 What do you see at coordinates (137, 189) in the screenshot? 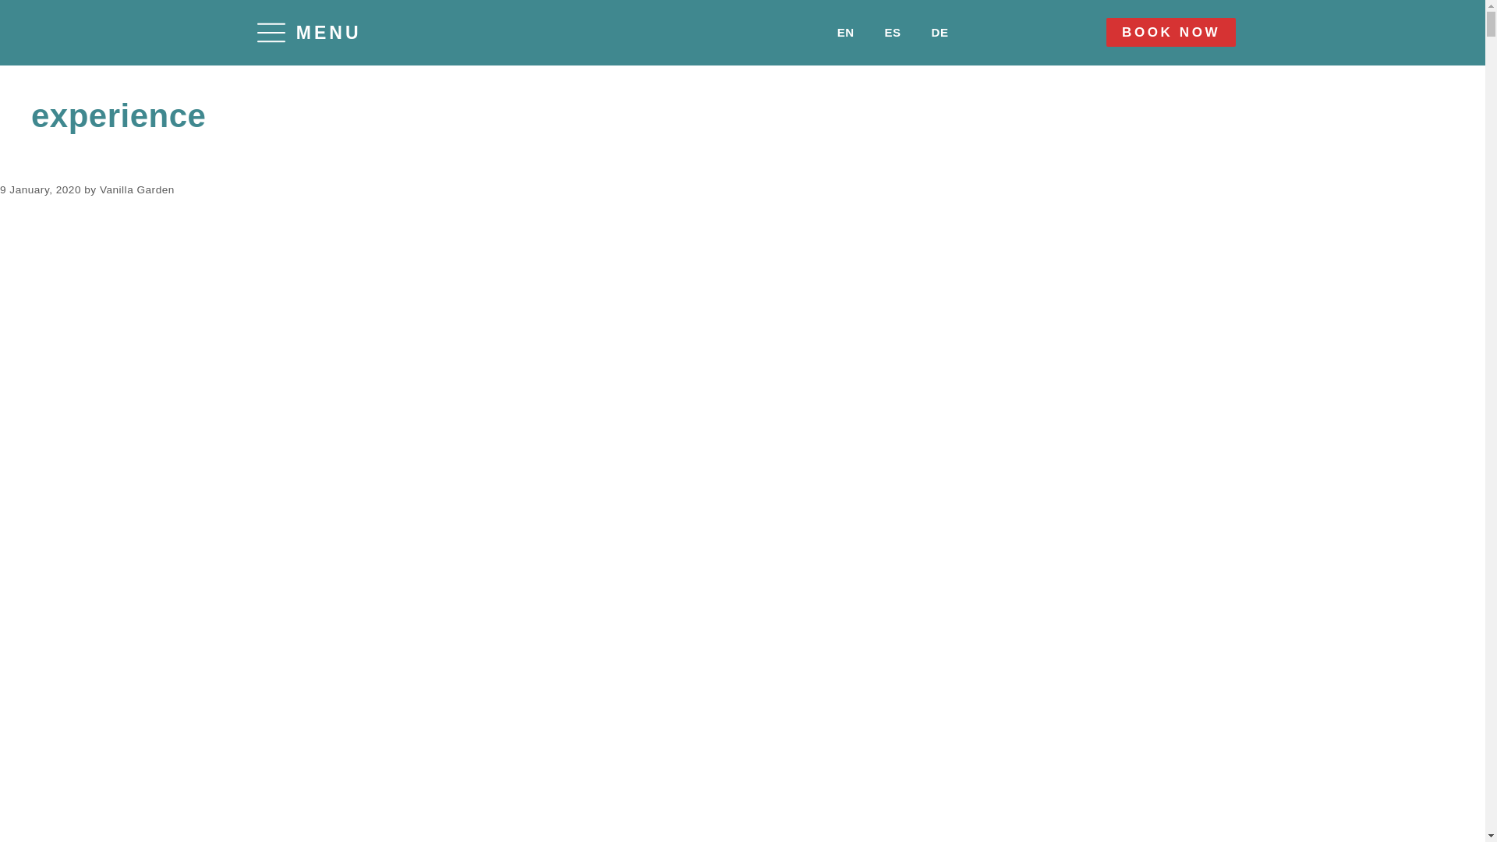
I see `View all posts by Vanilla Garden` at bounding box center [137, 189].